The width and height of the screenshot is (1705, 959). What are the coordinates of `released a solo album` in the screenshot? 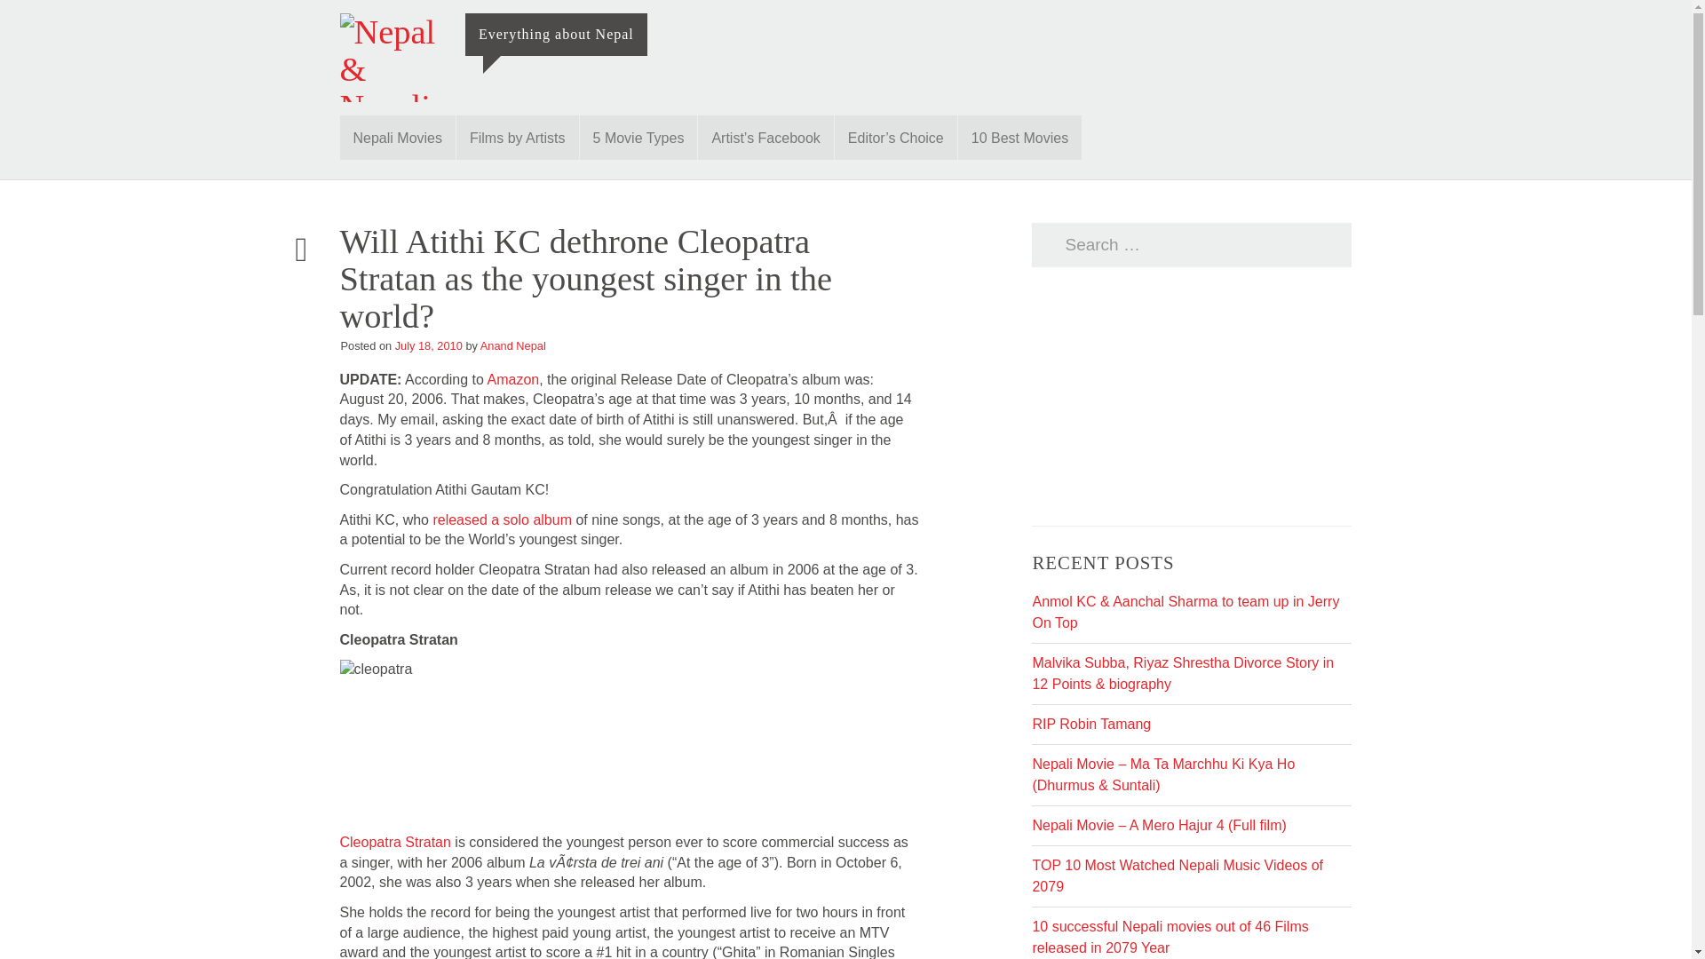 It's located at (502, 519).